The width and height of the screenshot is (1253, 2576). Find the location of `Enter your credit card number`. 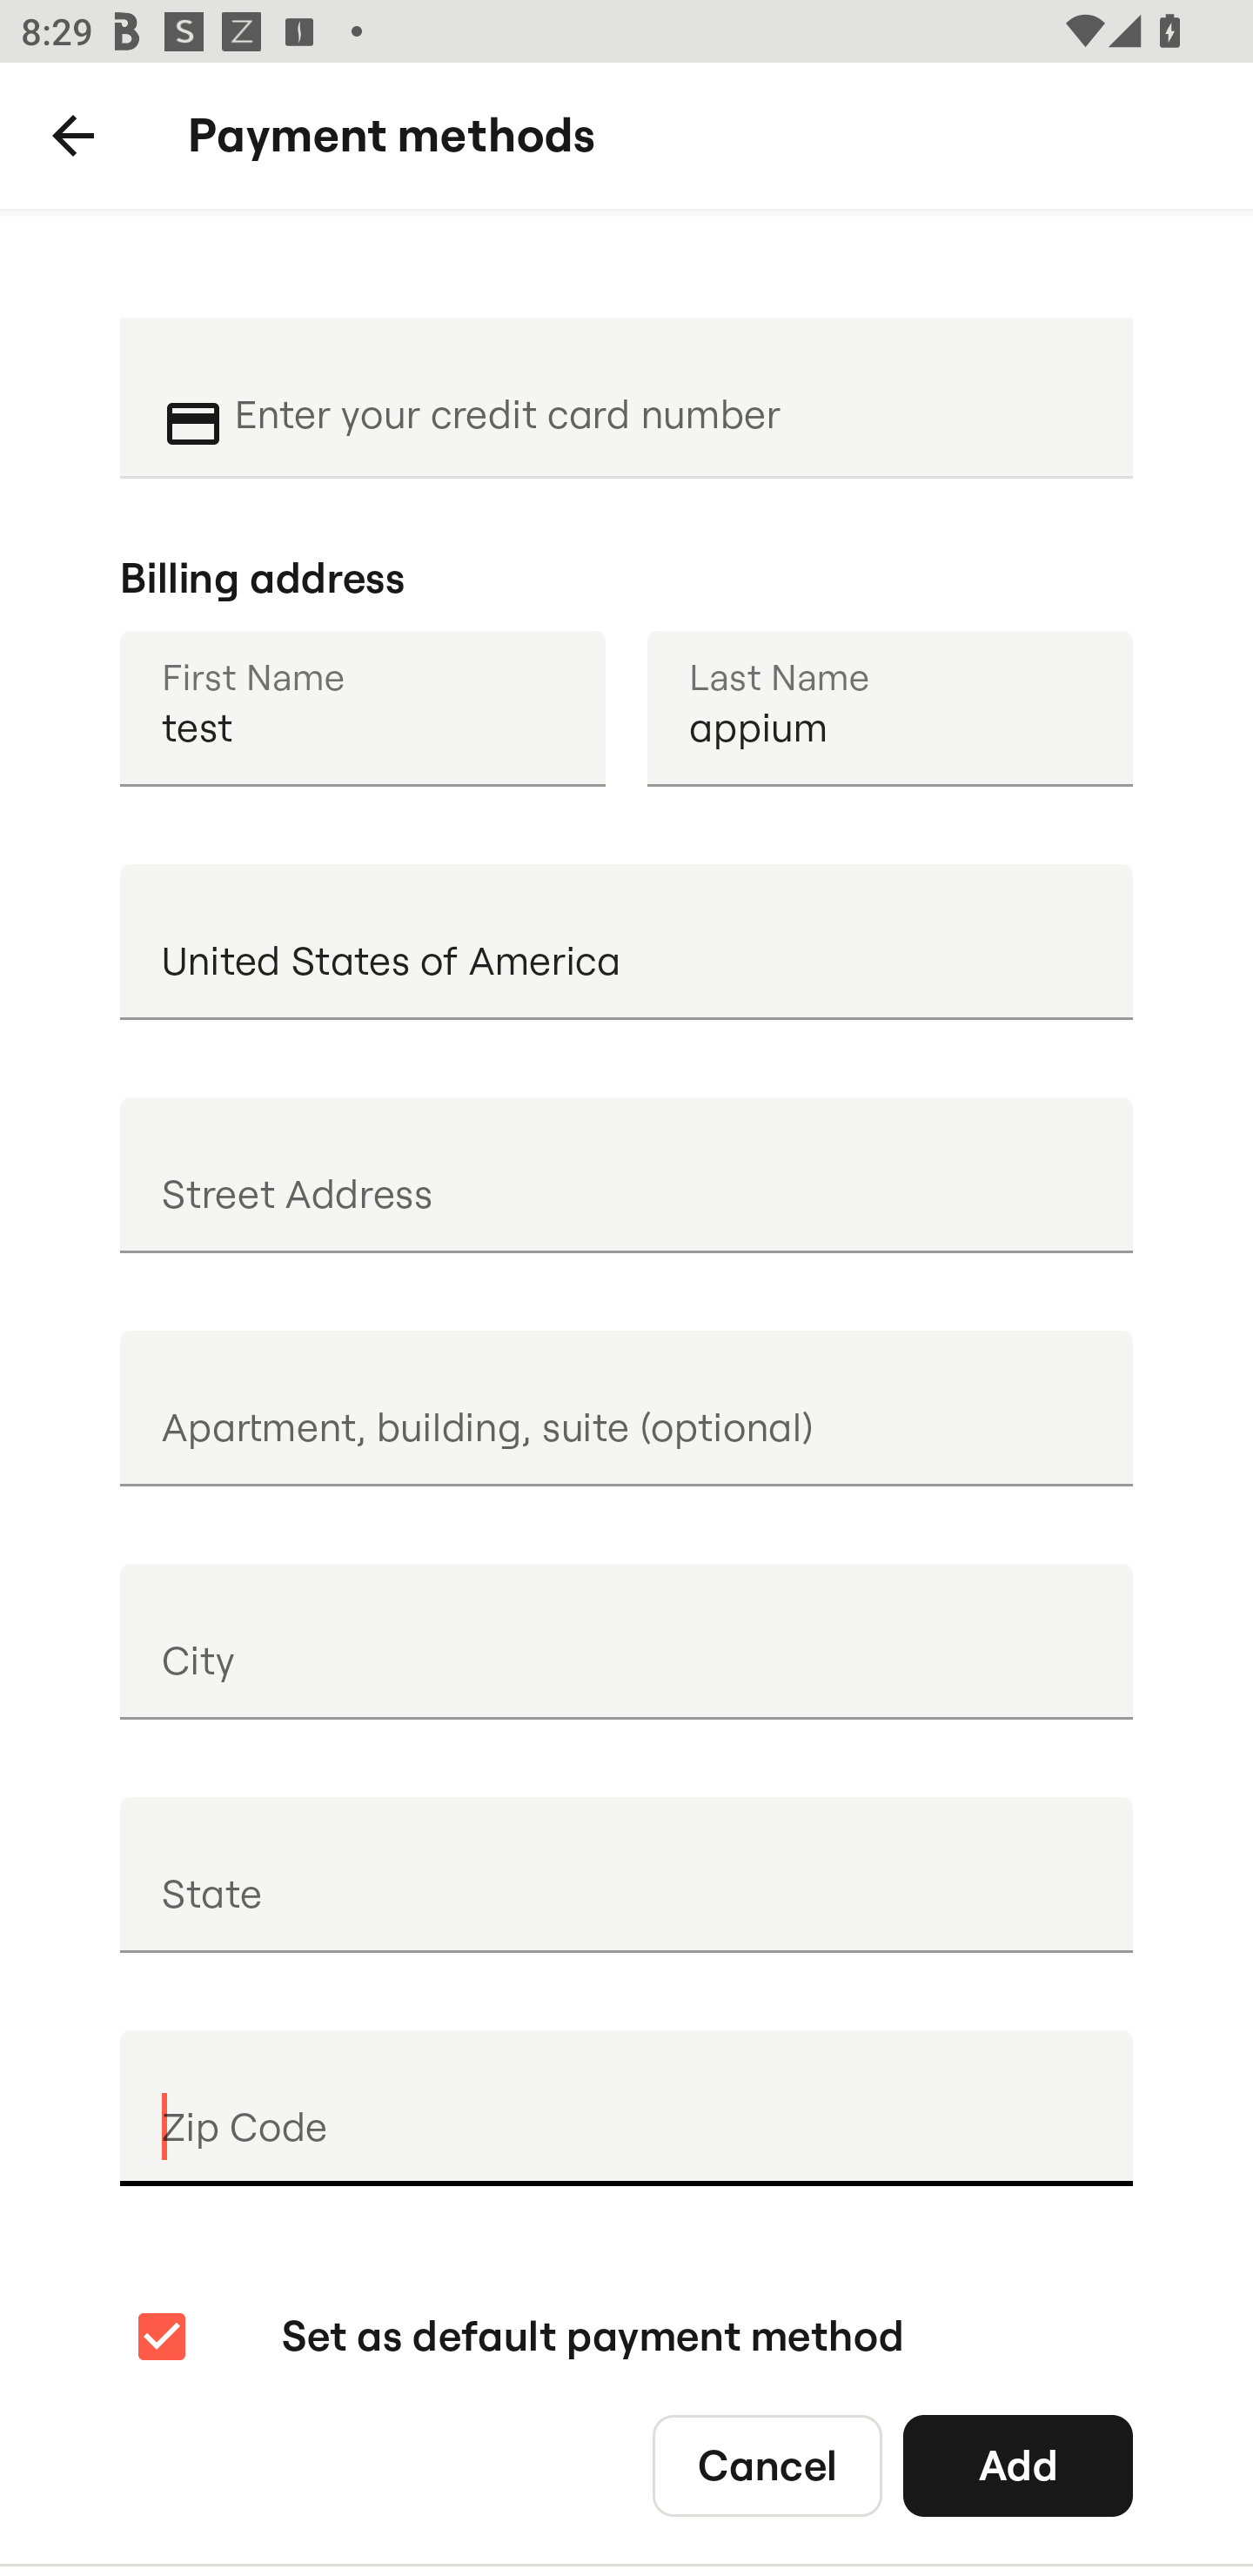

Enter your credit card number is located at coordinates (663, 395).